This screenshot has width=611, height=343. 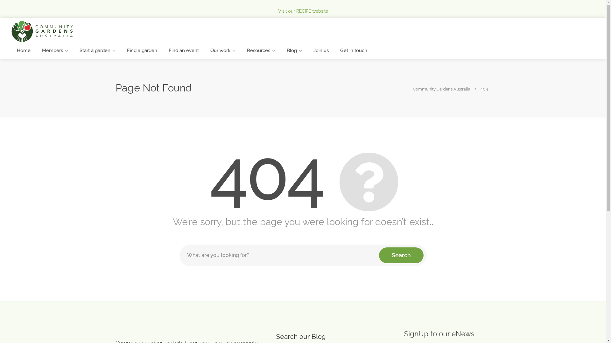 What do you see at coordinates (223, 51) in the screenshot?
I see `Our work` at bounding box center [223, 51].